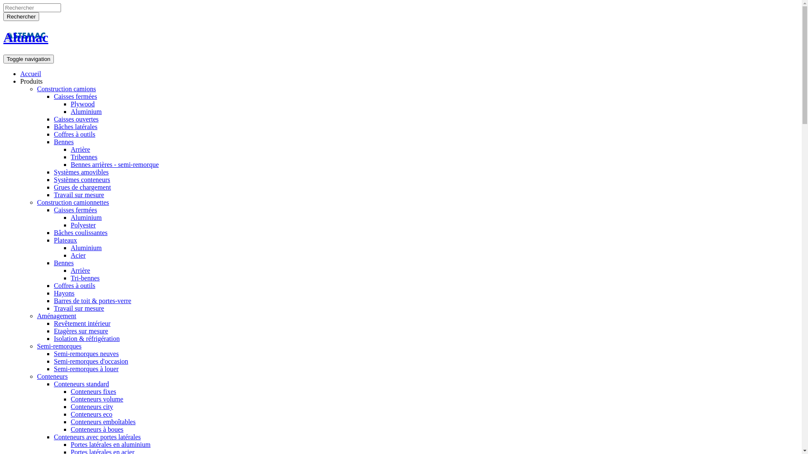 The height and width of the screenshot is (454, 808). Describe the element at coordinates (66, 89) in the screenshot. I see `Construction camions` at that location.